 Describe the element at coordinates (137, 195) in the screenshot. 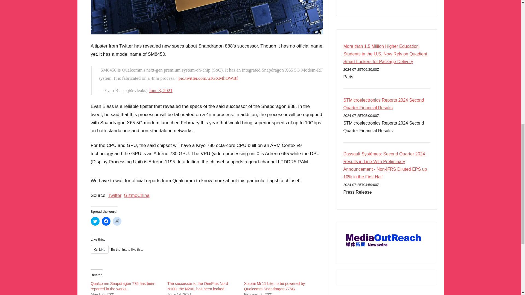

I see `GizmoChina` at that location.